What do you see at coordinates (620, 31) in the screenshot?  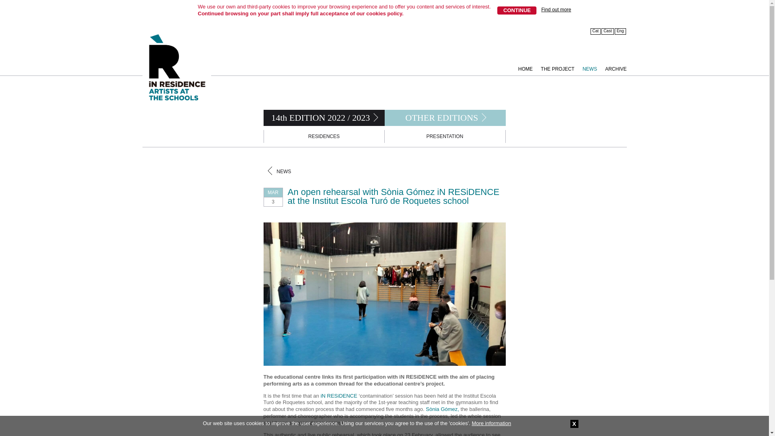 I see `Eng` at bounding box center [620, 31].